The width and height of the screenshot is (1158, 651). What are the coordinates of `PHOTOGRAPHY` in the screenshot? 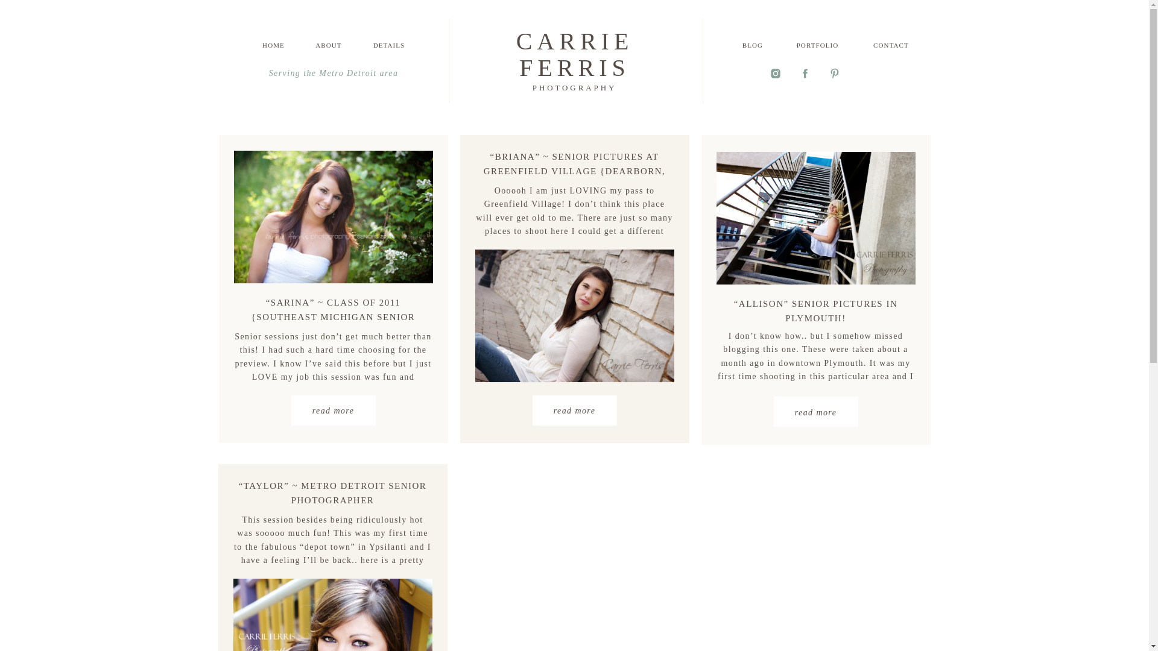 It's located at (390, 51).